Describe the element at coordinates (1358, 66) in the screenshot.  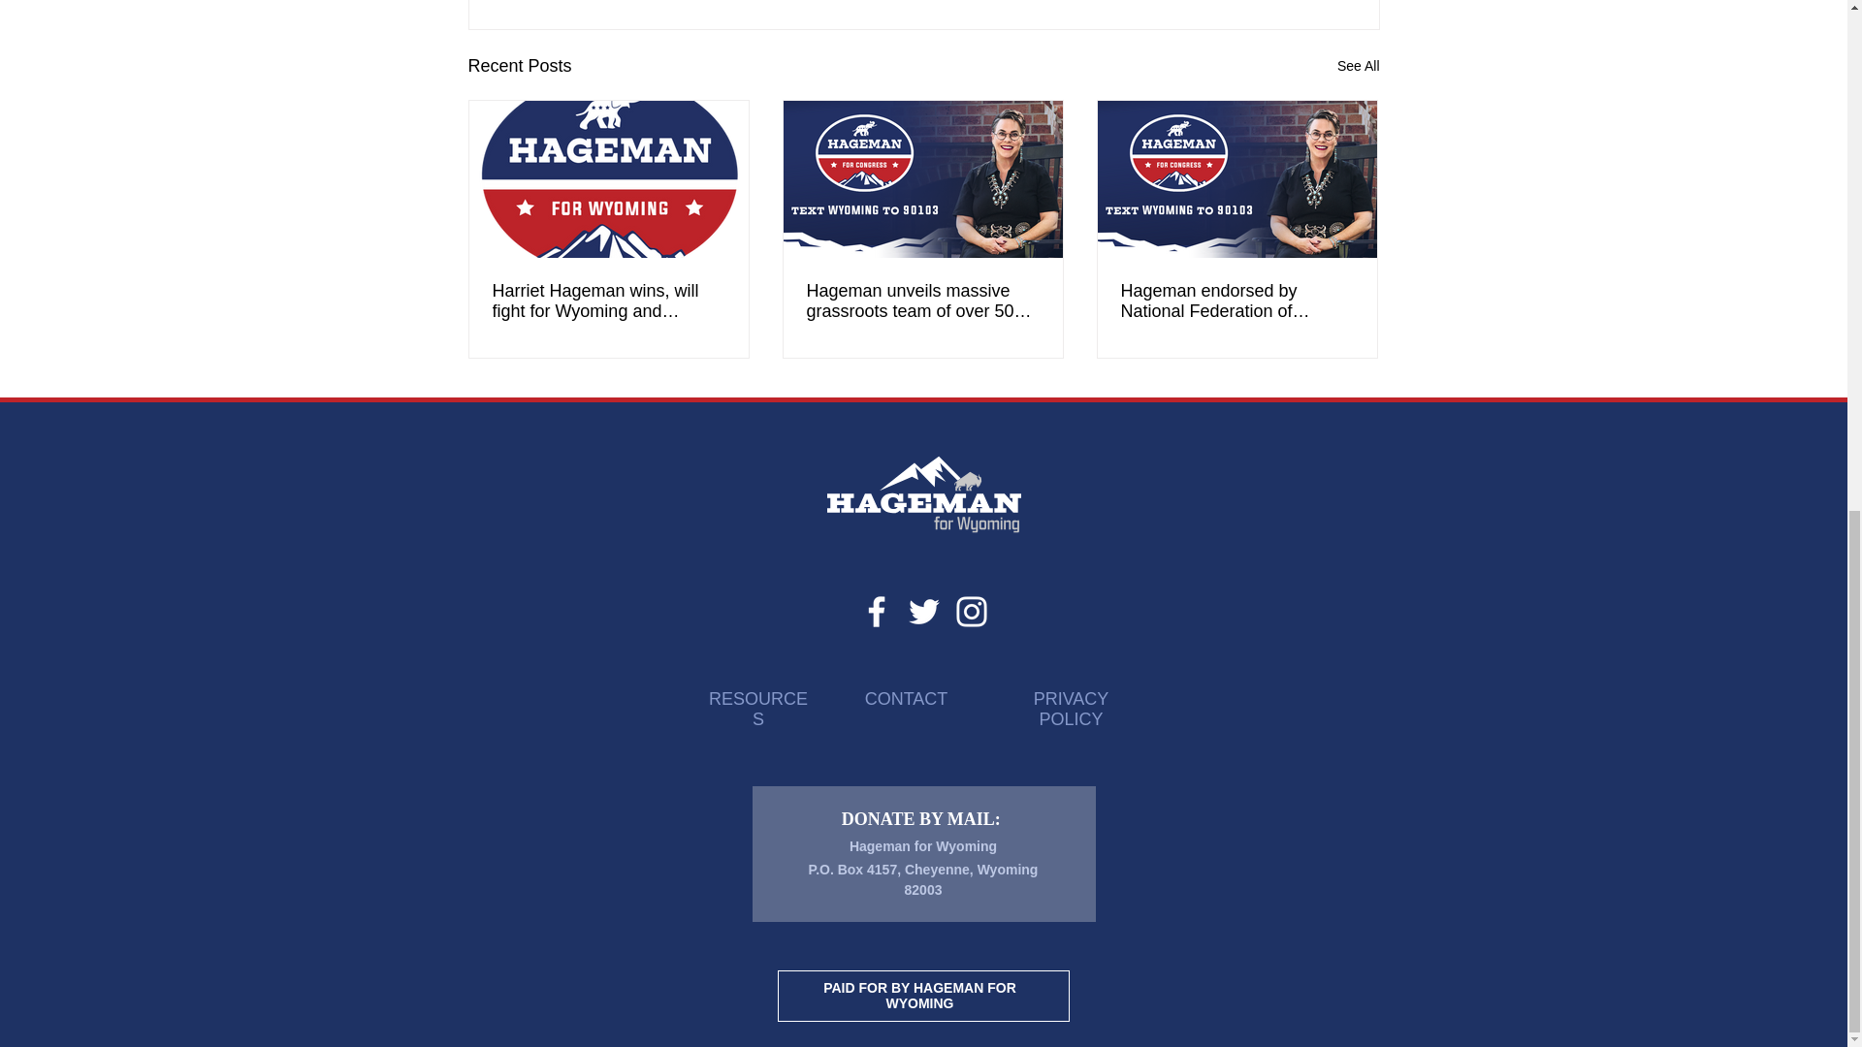
I see `See All` at that location.